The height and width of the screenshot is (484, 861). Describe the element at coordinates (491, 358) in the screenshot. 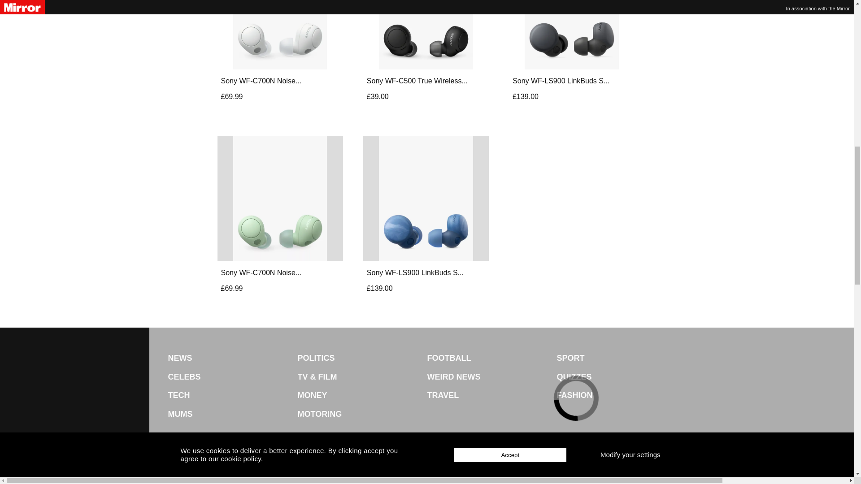

I see `FOOTBALL` at that location.